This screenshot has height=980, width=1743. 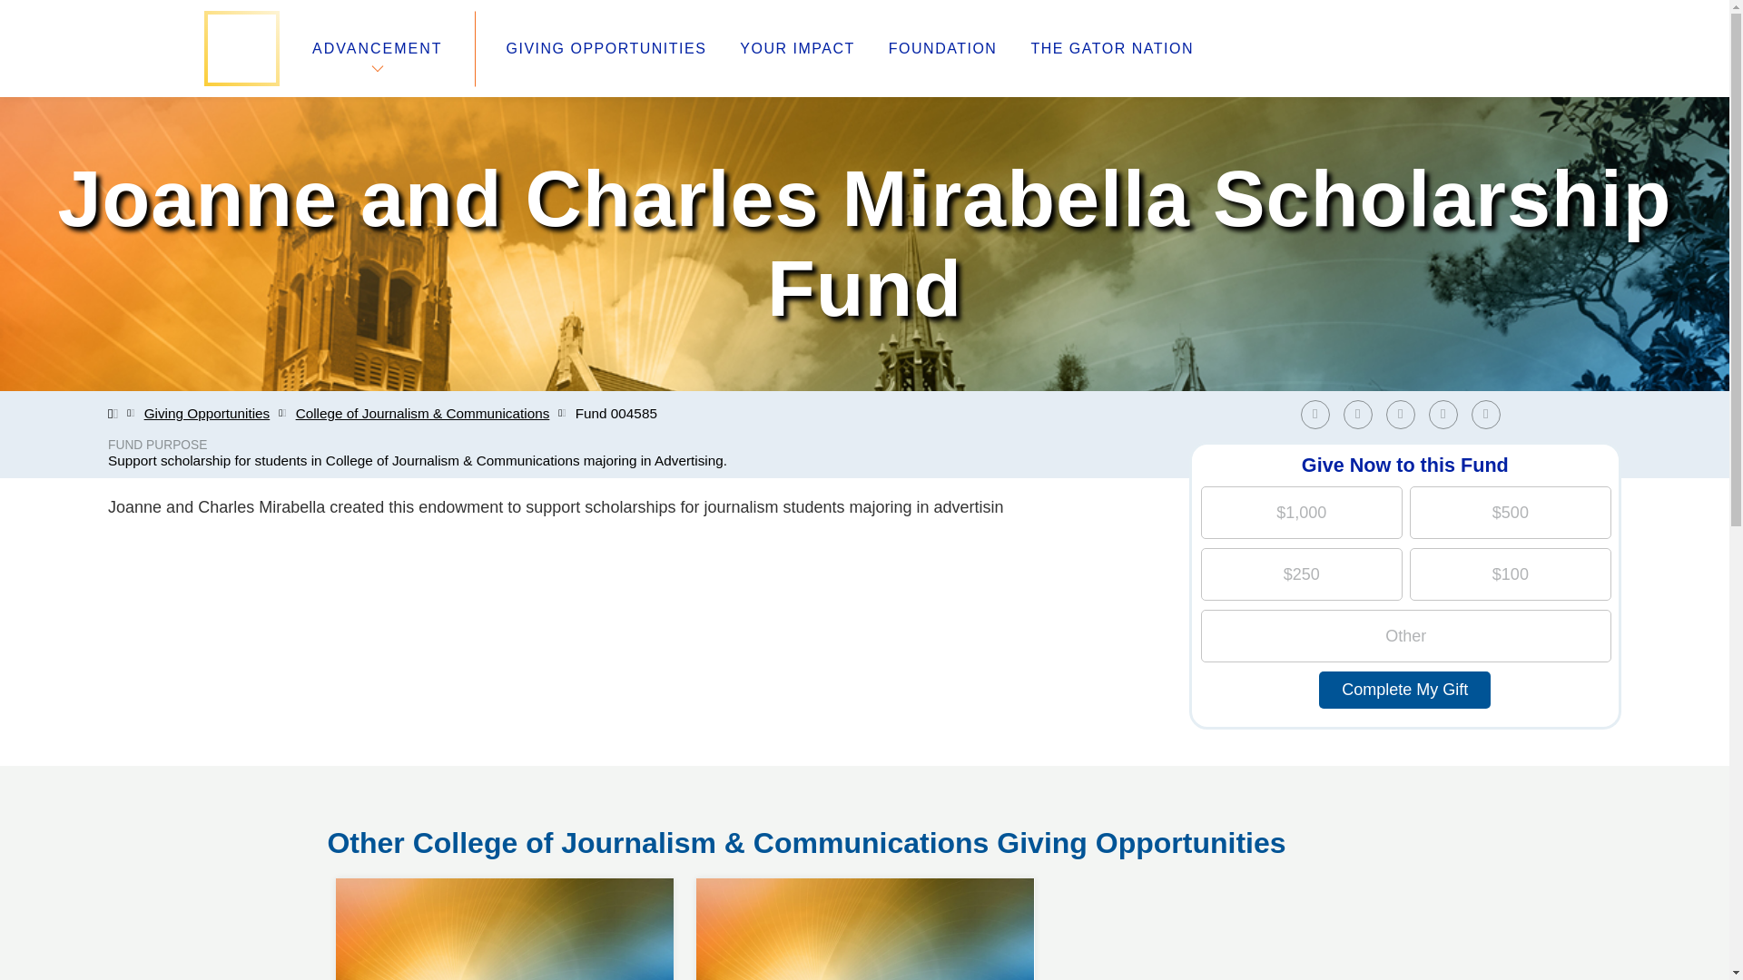 I want to click on Share by Email, so click(x=505, y=878).